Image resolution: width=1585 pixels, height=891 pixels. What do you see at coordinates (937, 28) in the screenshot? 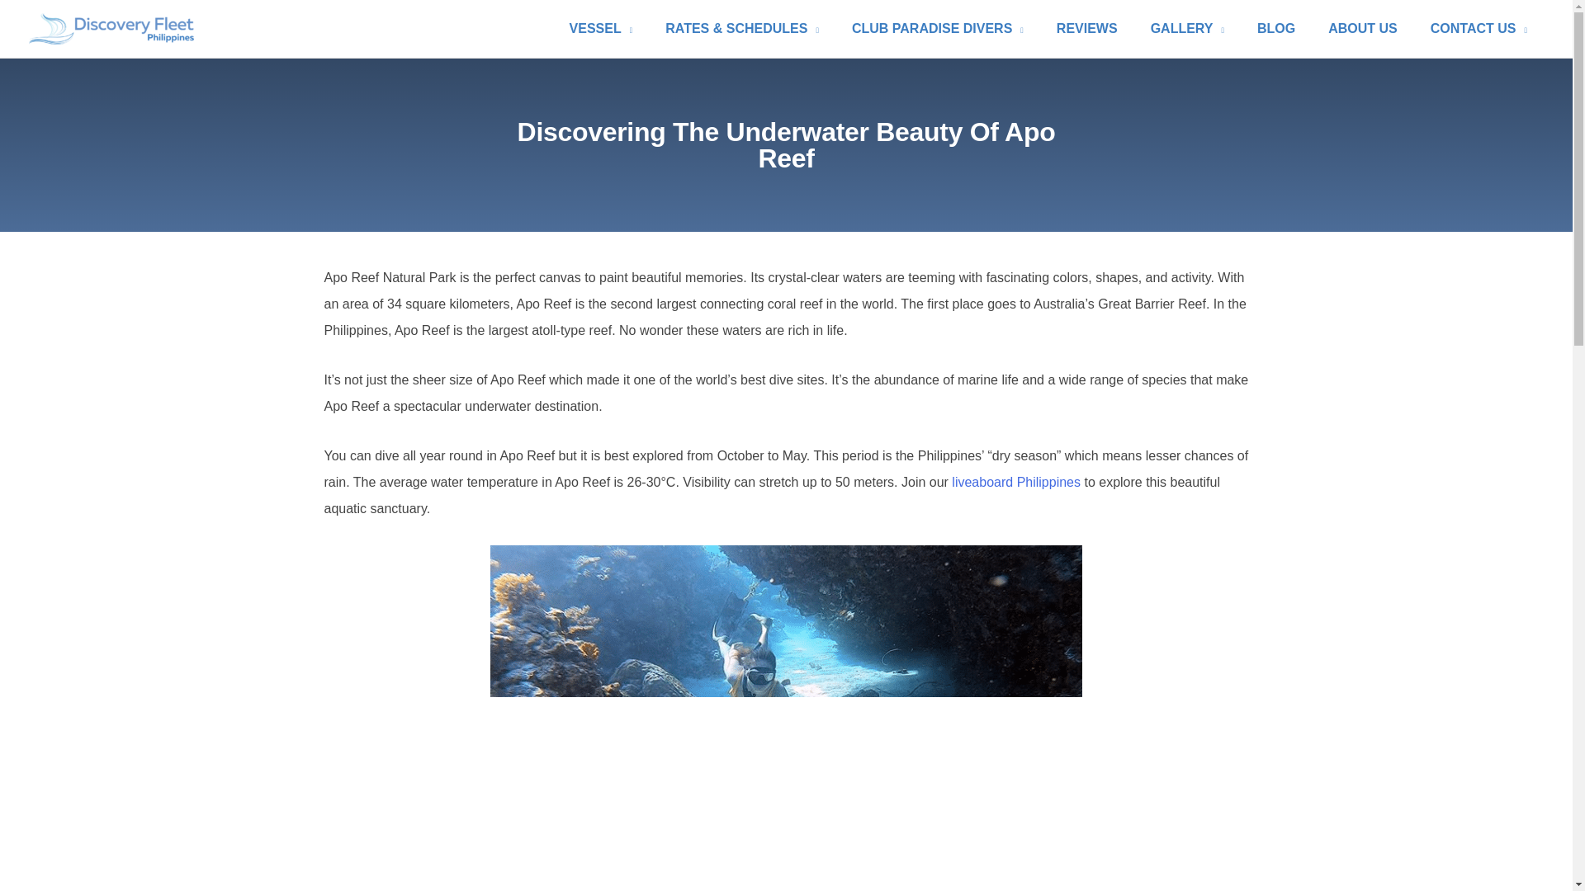
I see `CLUB PARADISE DIVERS` at bounding box center [937, 28].